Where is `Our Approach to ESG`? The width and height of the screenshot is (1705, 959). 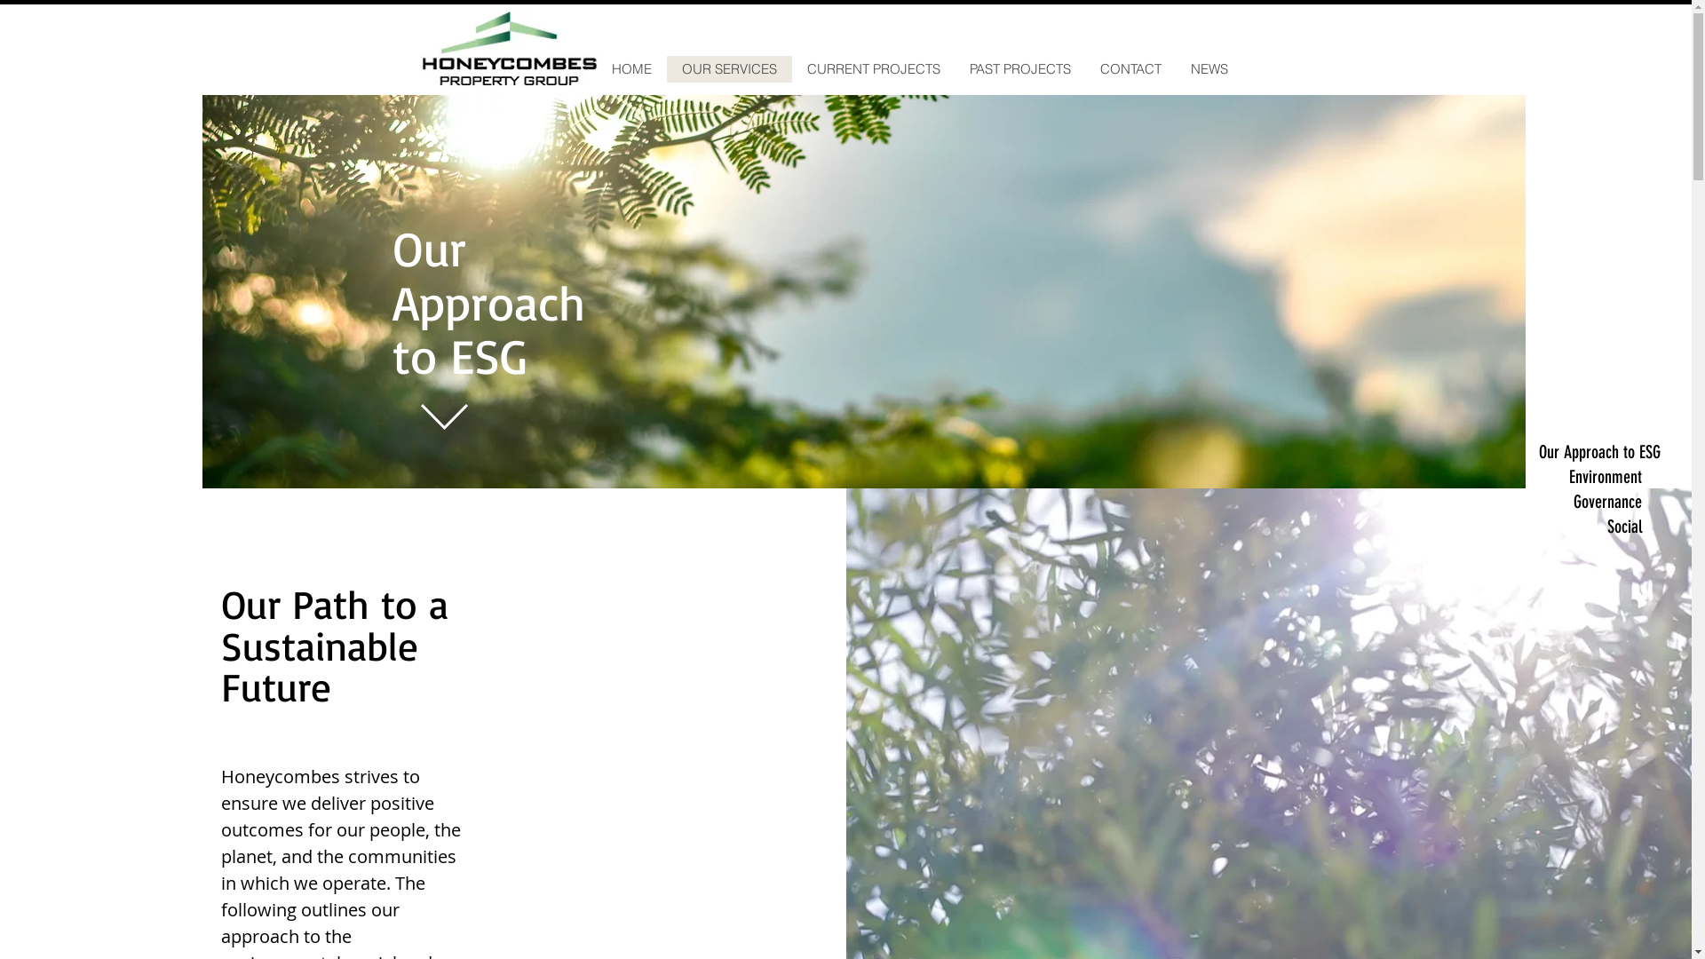
Our Approach to ESG is located at coordinates (1590, 452).